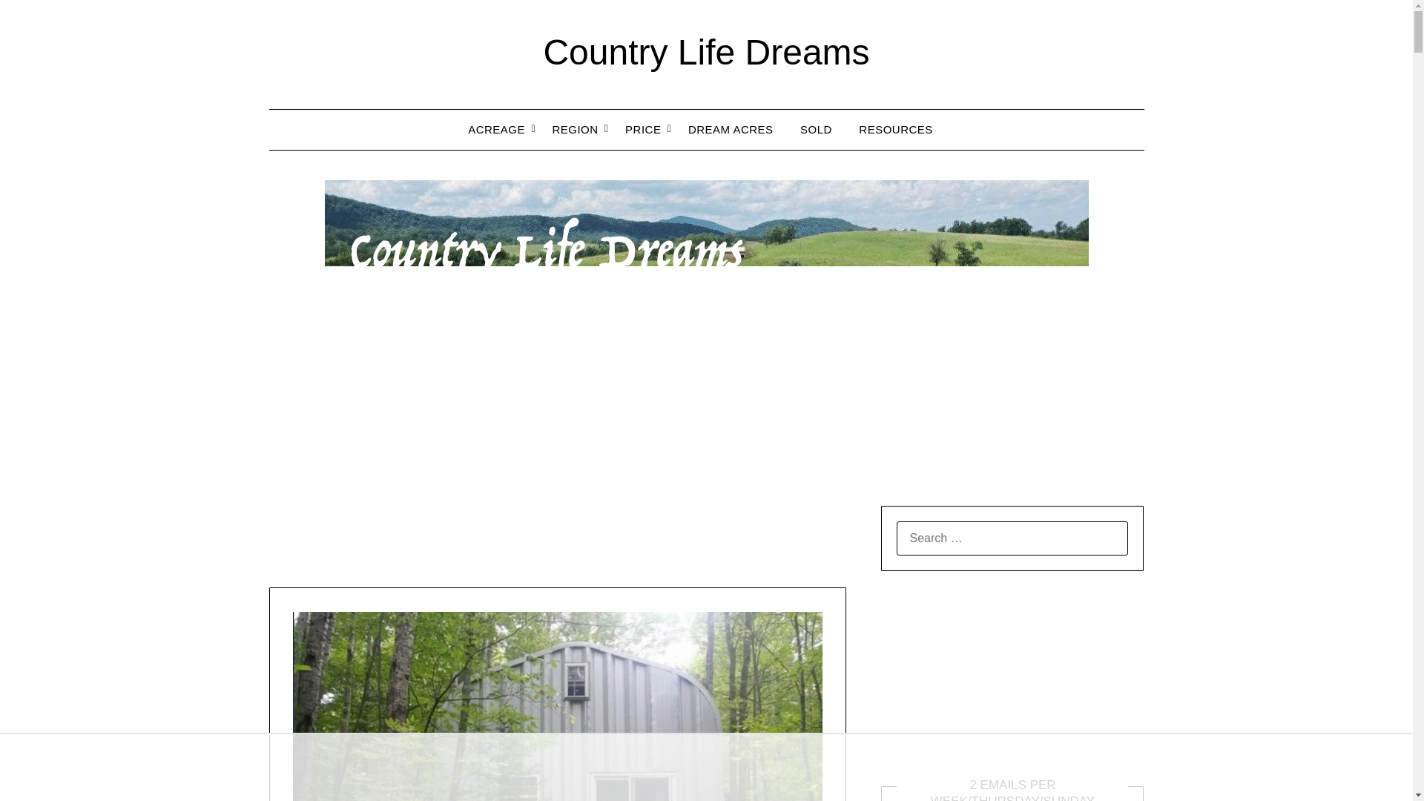 The width and height of the screenshot is (1424, 801). Describe the element at coordinates (642, 129) in the screenshot. I see `PRICE` at that location.